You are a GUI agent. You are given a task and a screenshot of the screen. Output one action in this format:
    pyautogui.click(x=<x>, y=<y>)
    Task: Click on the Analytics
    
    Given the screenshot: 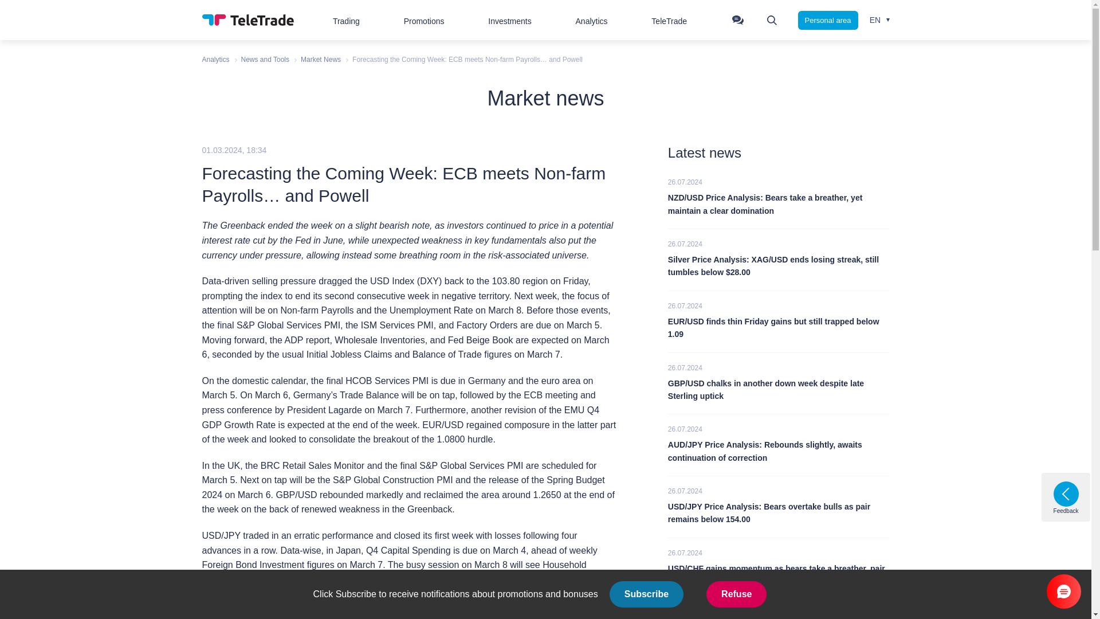 What is the action you would take?
    pyautogui.click(x=215, y=60)
    